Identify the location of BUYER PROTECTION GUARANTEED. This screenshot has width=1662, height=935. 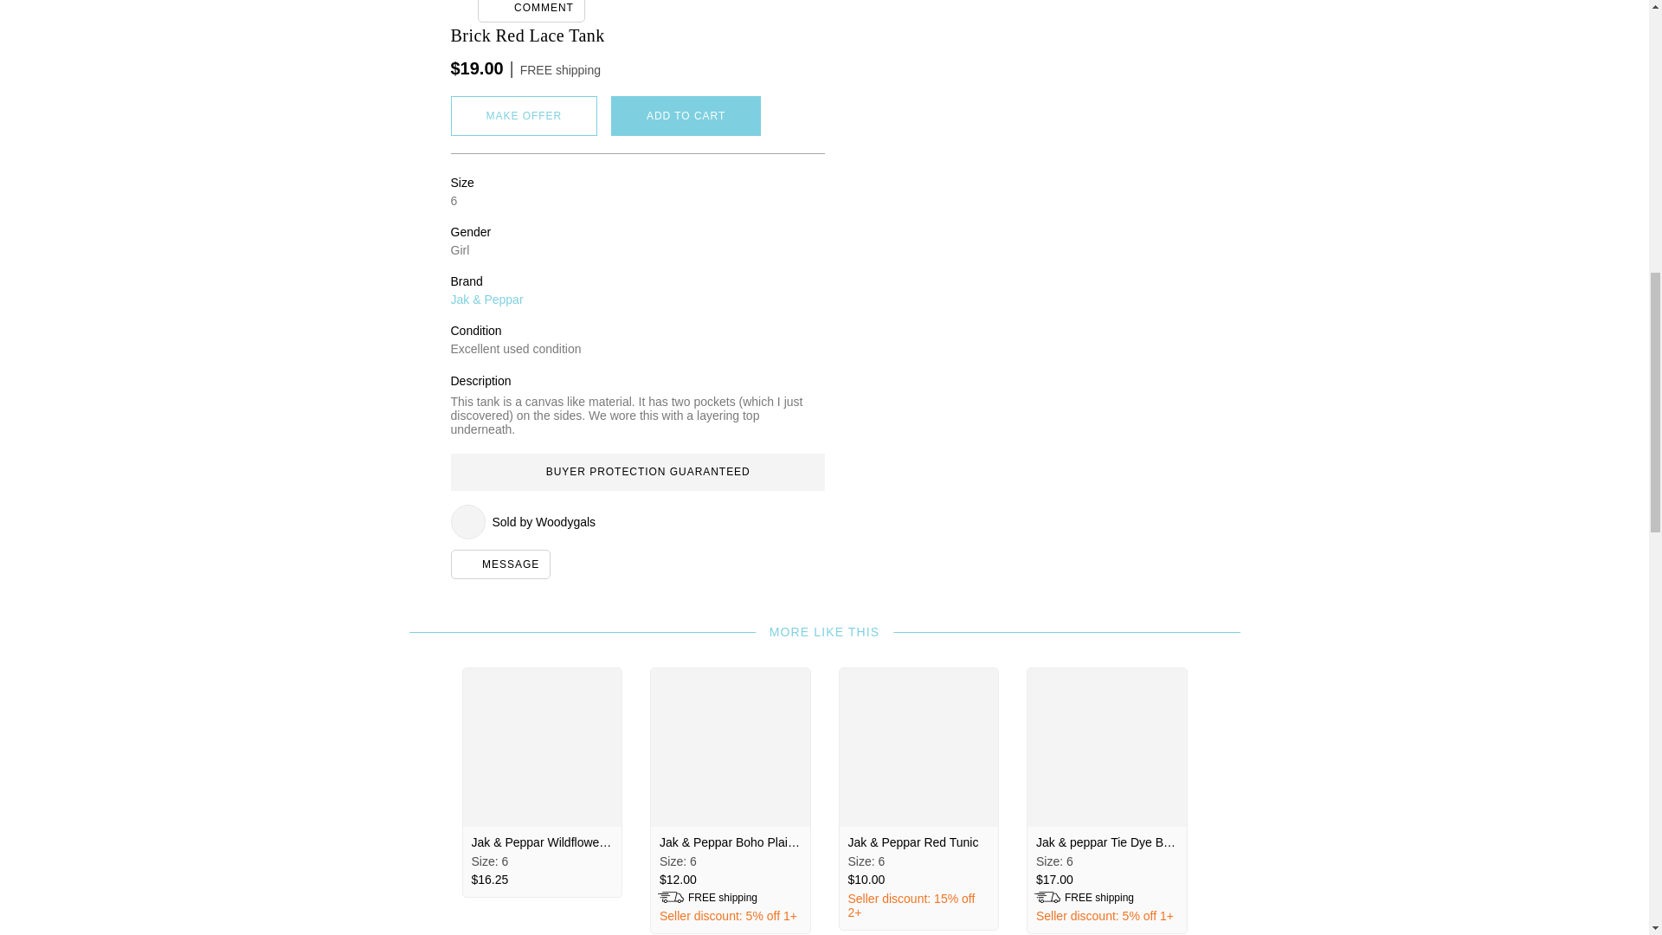
(637, 472).